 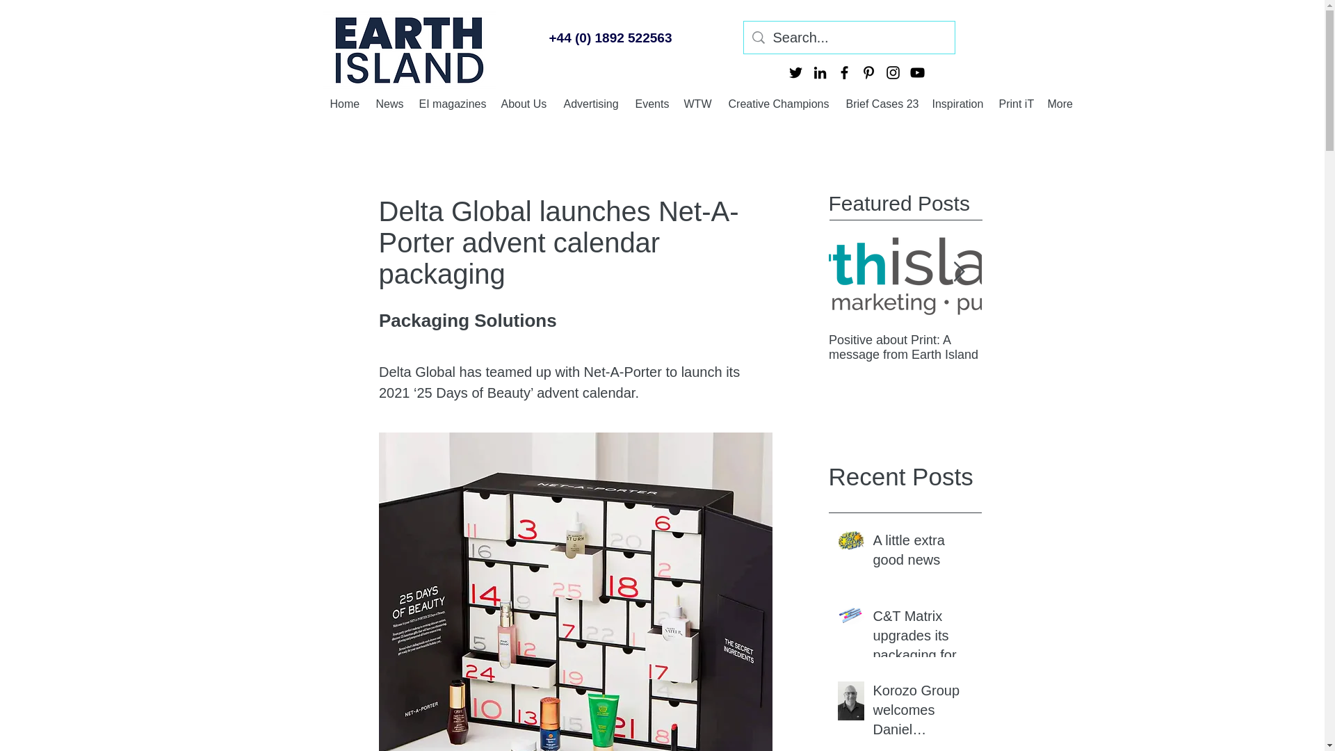 I want to click on WTW, so click(x=699, y=103).